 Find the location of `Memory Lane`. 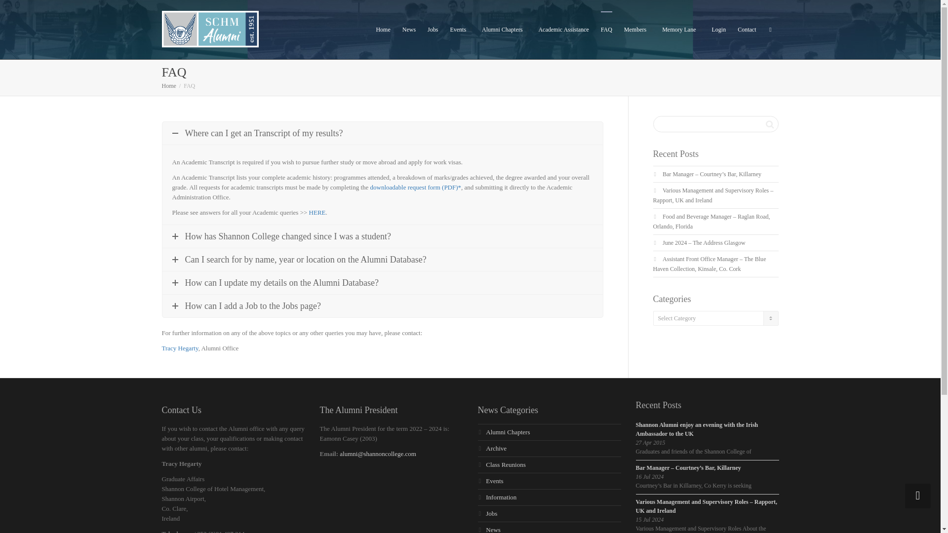

Memory Lane is located at coordinates (680, 30).